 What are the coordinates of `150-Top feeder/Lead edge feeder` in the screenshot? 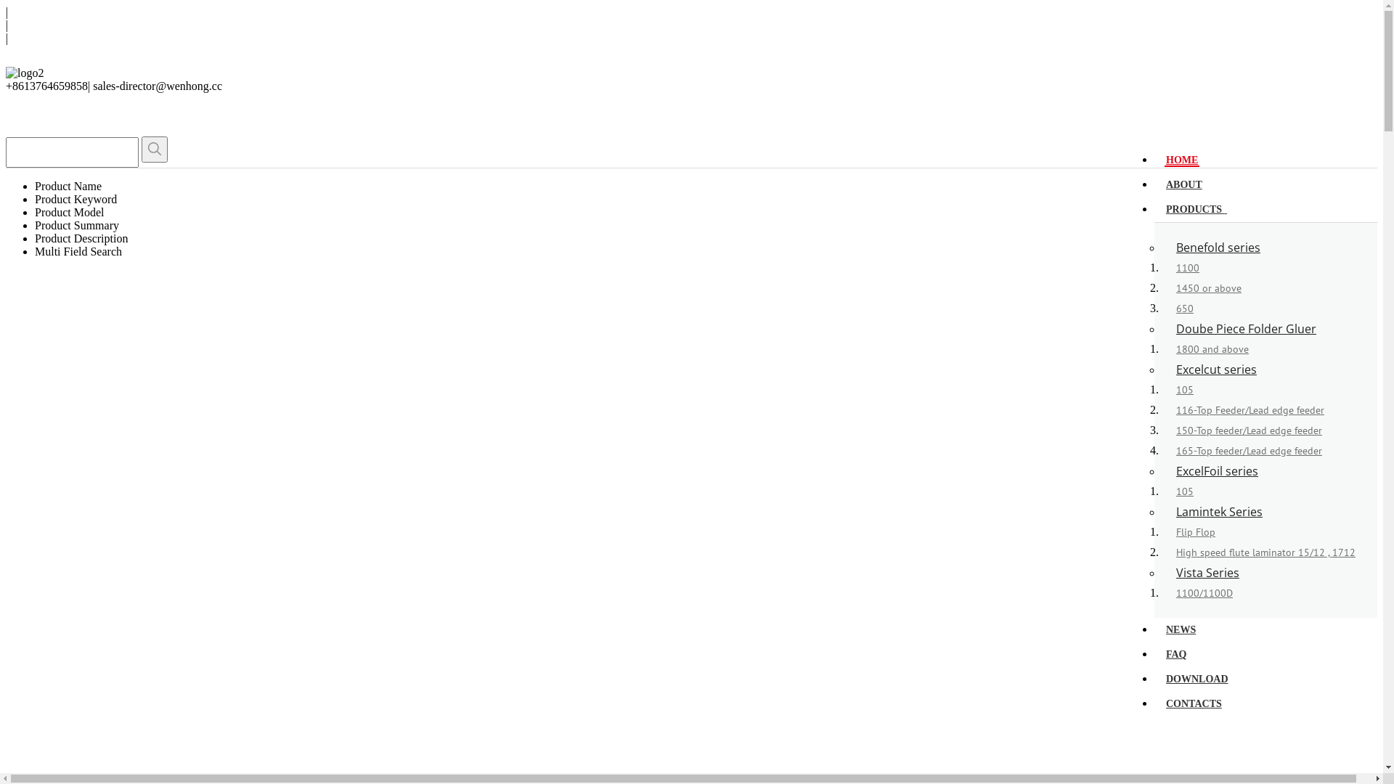 It's located at (1249, 430).